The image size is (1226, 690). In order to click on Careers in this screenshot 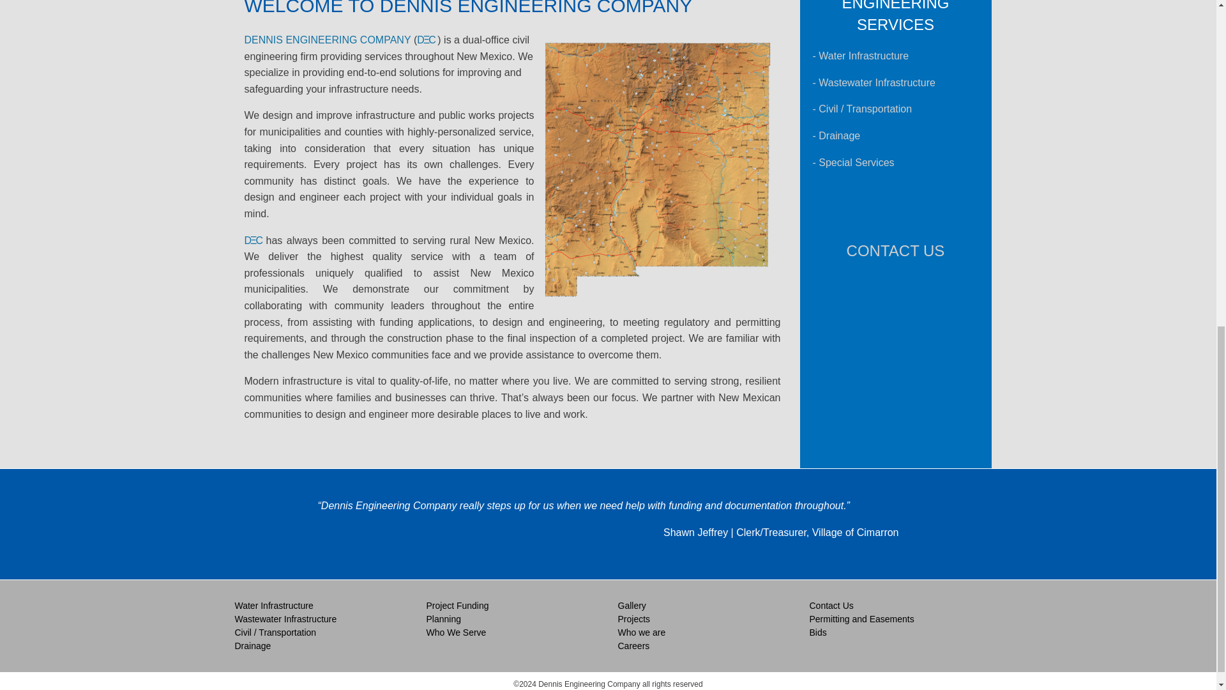, I will do `click(633, 646)`.